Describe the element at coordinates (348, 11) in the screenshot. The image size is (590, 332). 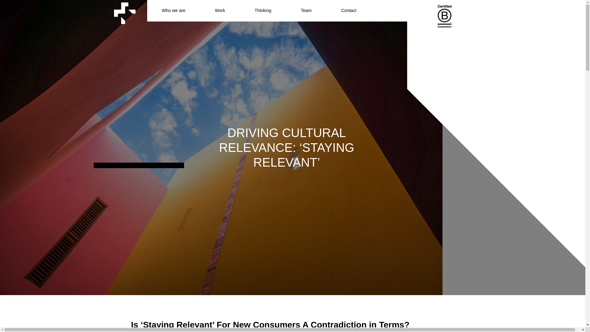
I see `Contact` at that location.